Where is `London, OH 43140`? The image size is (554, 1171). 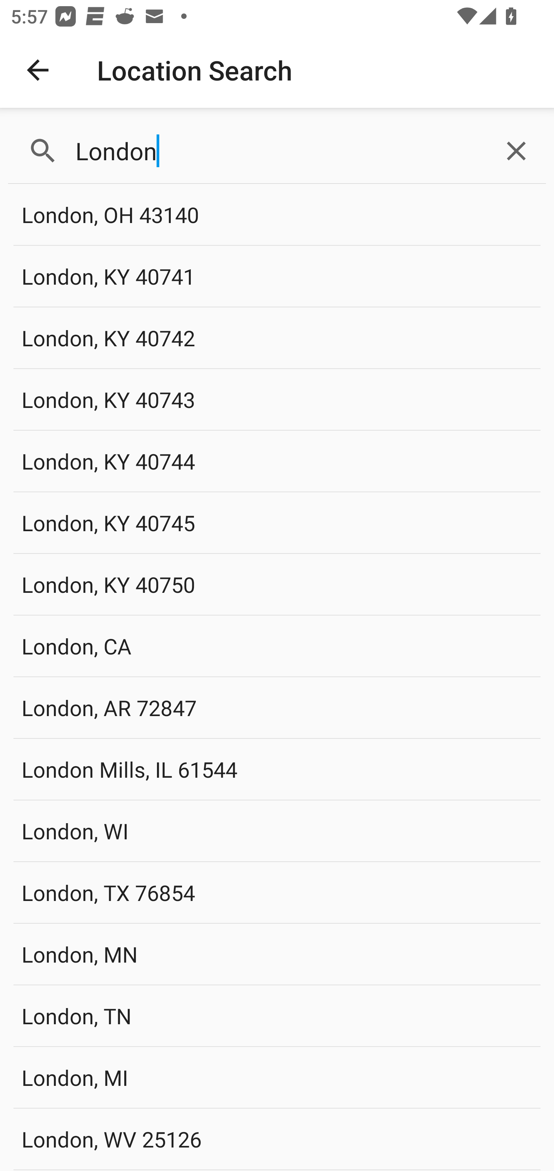 London, OH 43140 is located at coordinates (277, 215).